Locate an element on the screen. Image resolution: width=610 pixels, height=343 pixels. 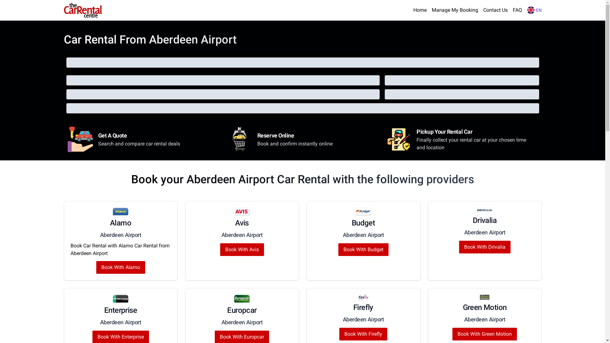
Home is located at coordinates (420, 10).